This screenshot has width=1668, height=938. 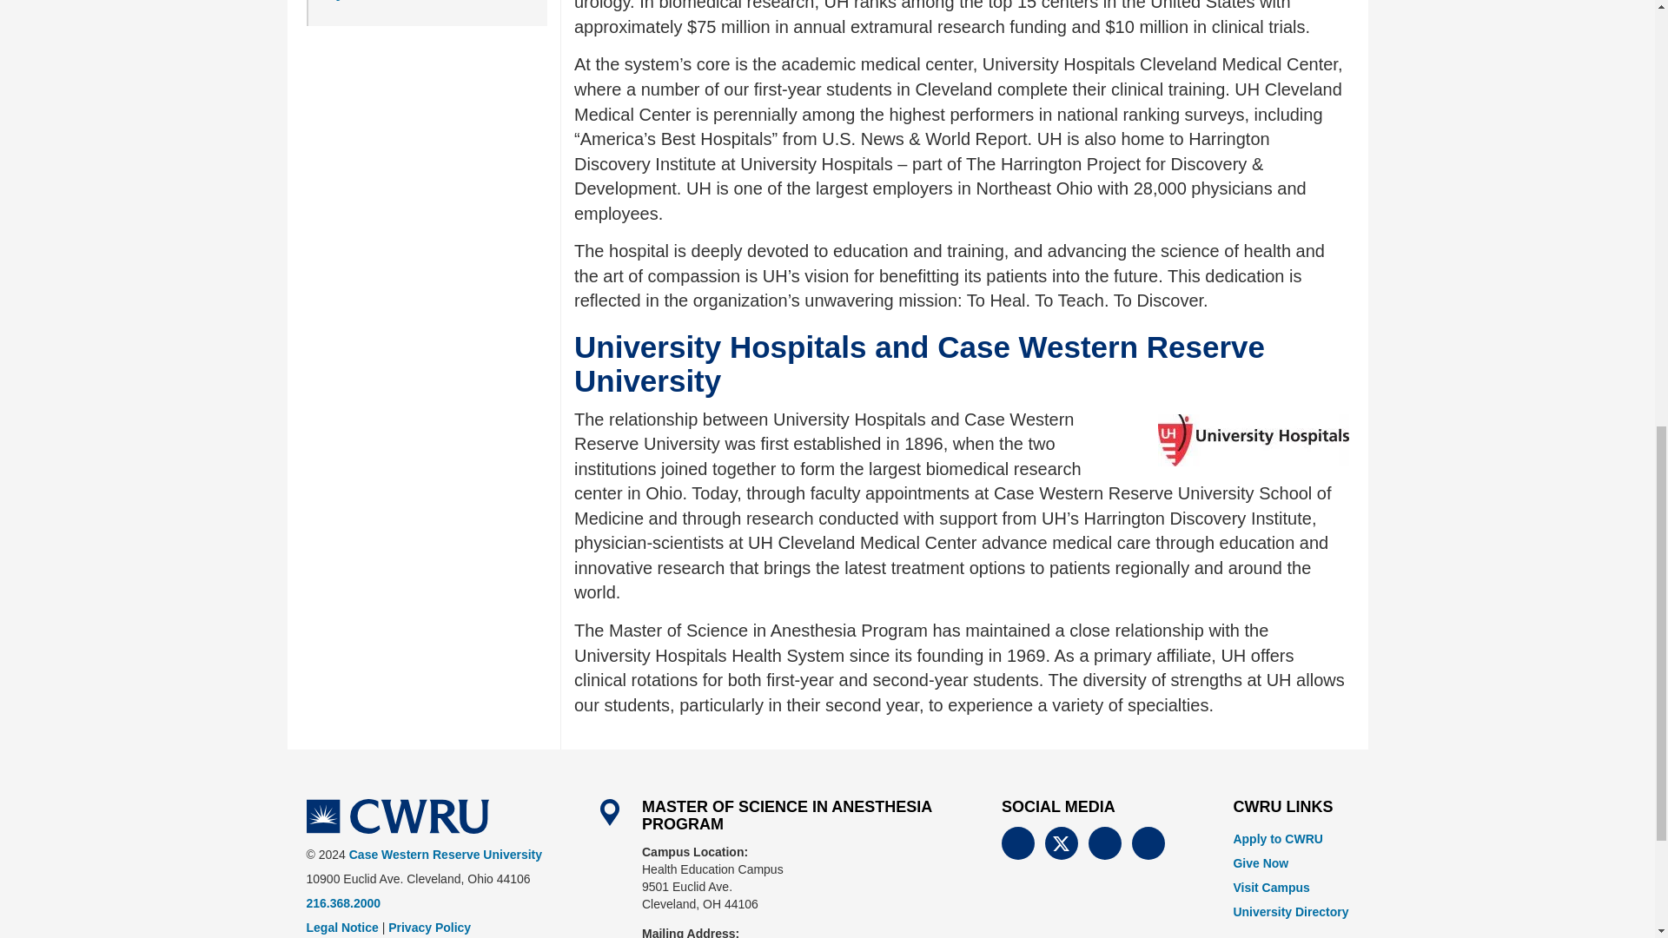 I want to click on CWRU Instagram, so click(x=1105, y=842).